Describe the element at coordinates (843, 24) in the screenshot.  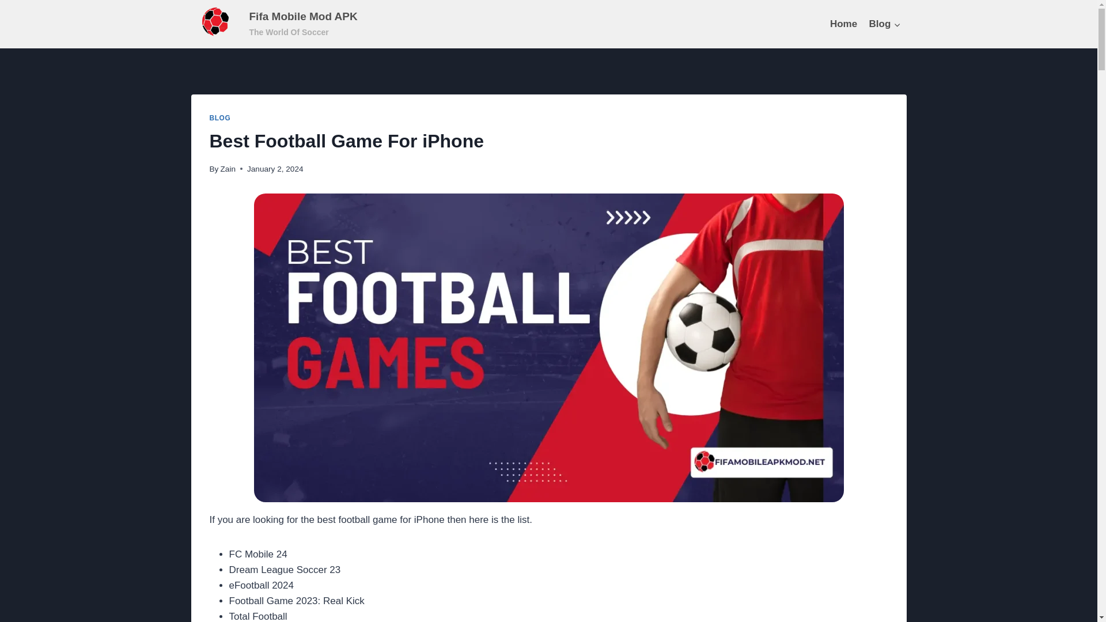
I see `Home` at that location.